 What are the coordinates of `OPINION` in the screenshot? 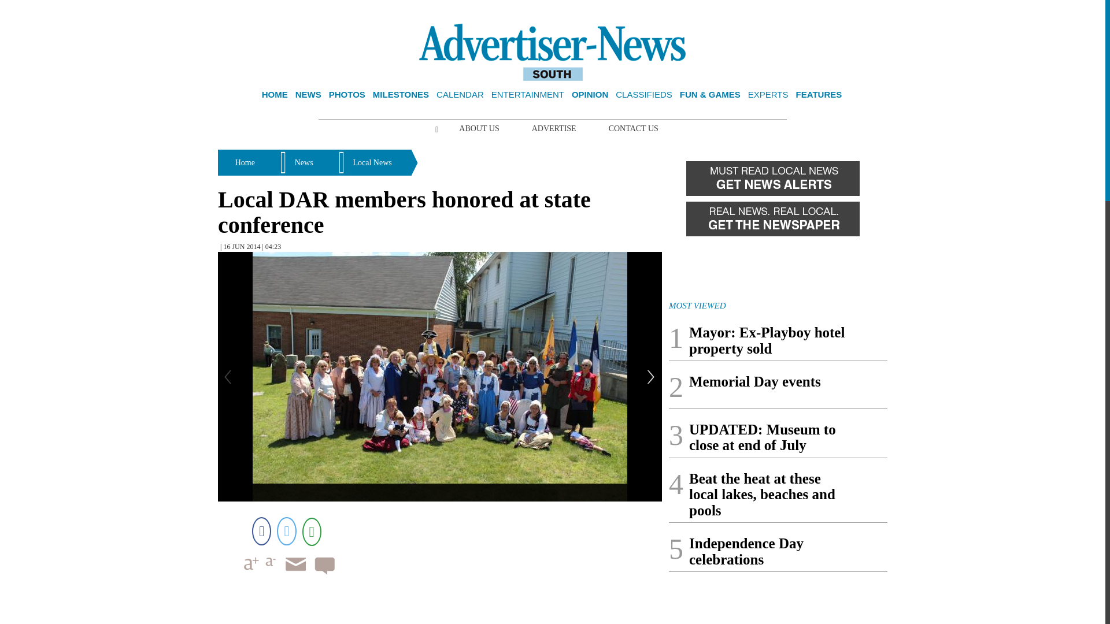 It's located at (590, 94).